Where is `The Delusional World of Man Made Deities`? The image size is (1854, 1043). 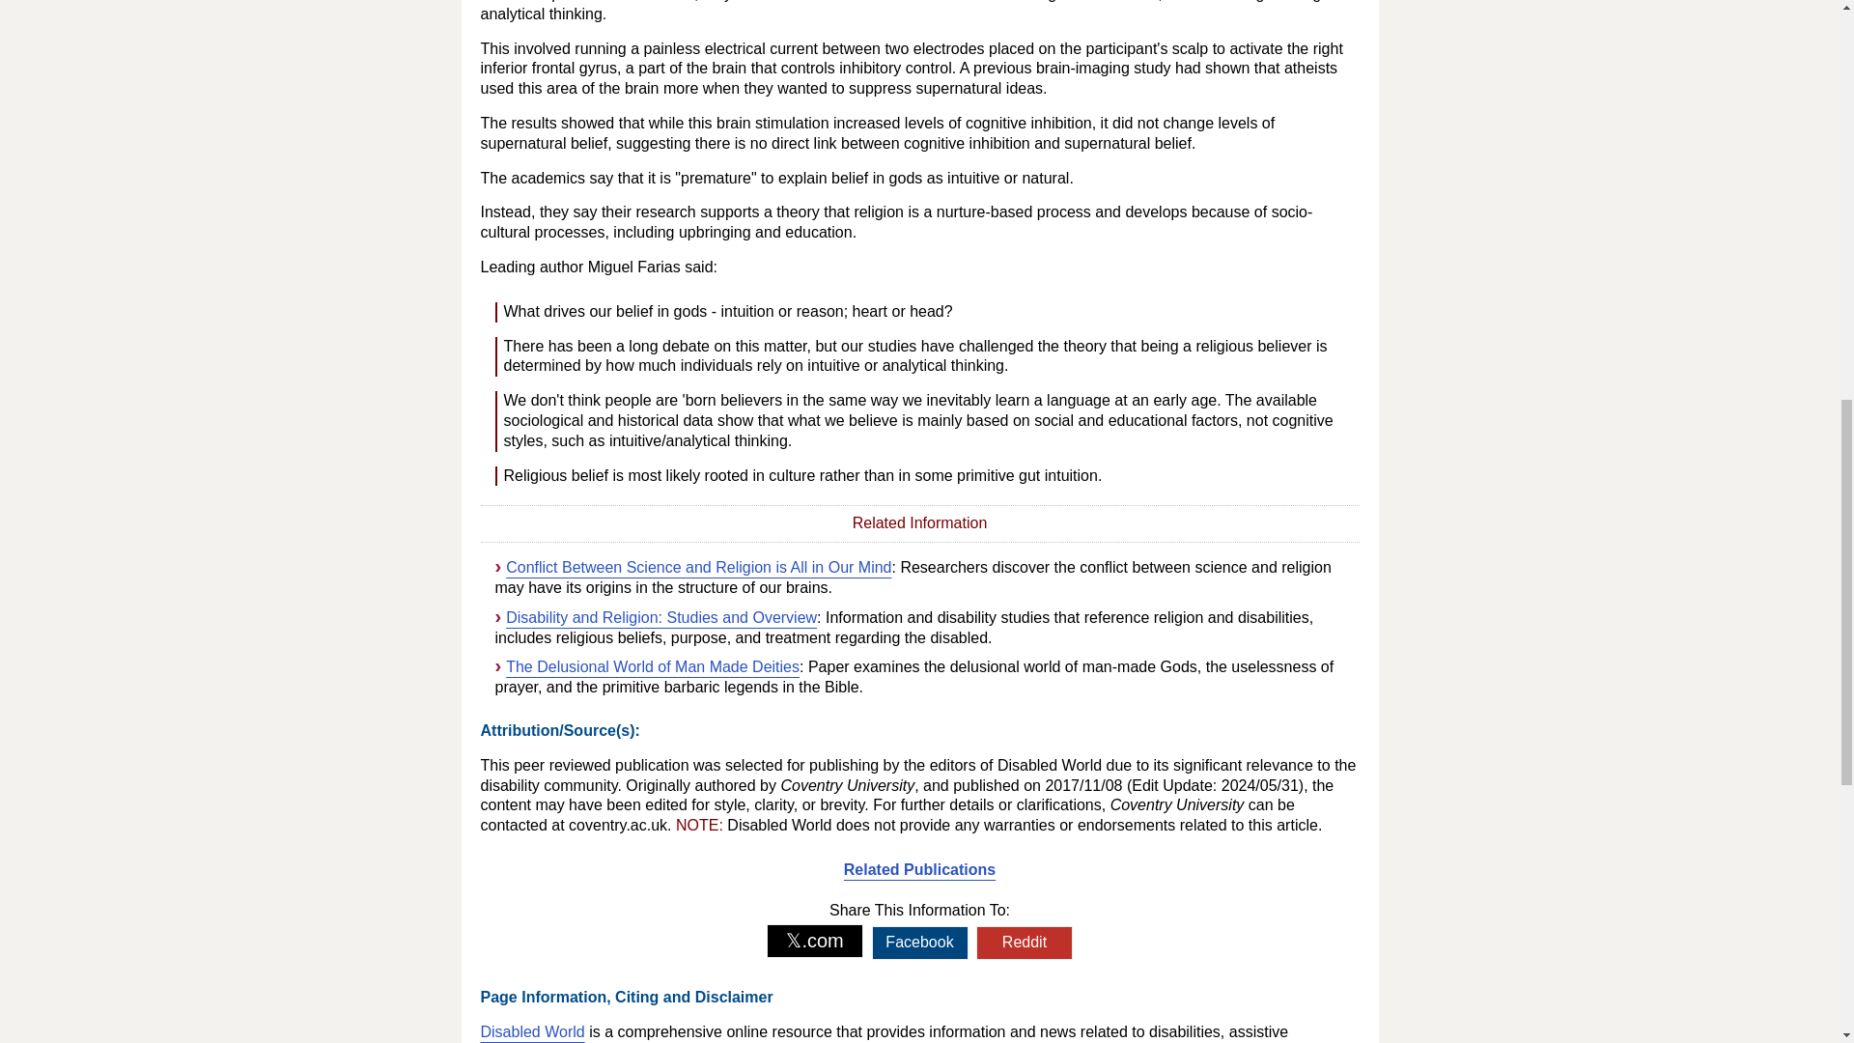
The Delusional World of Man Made Deities is located at coordinates (653, 666).